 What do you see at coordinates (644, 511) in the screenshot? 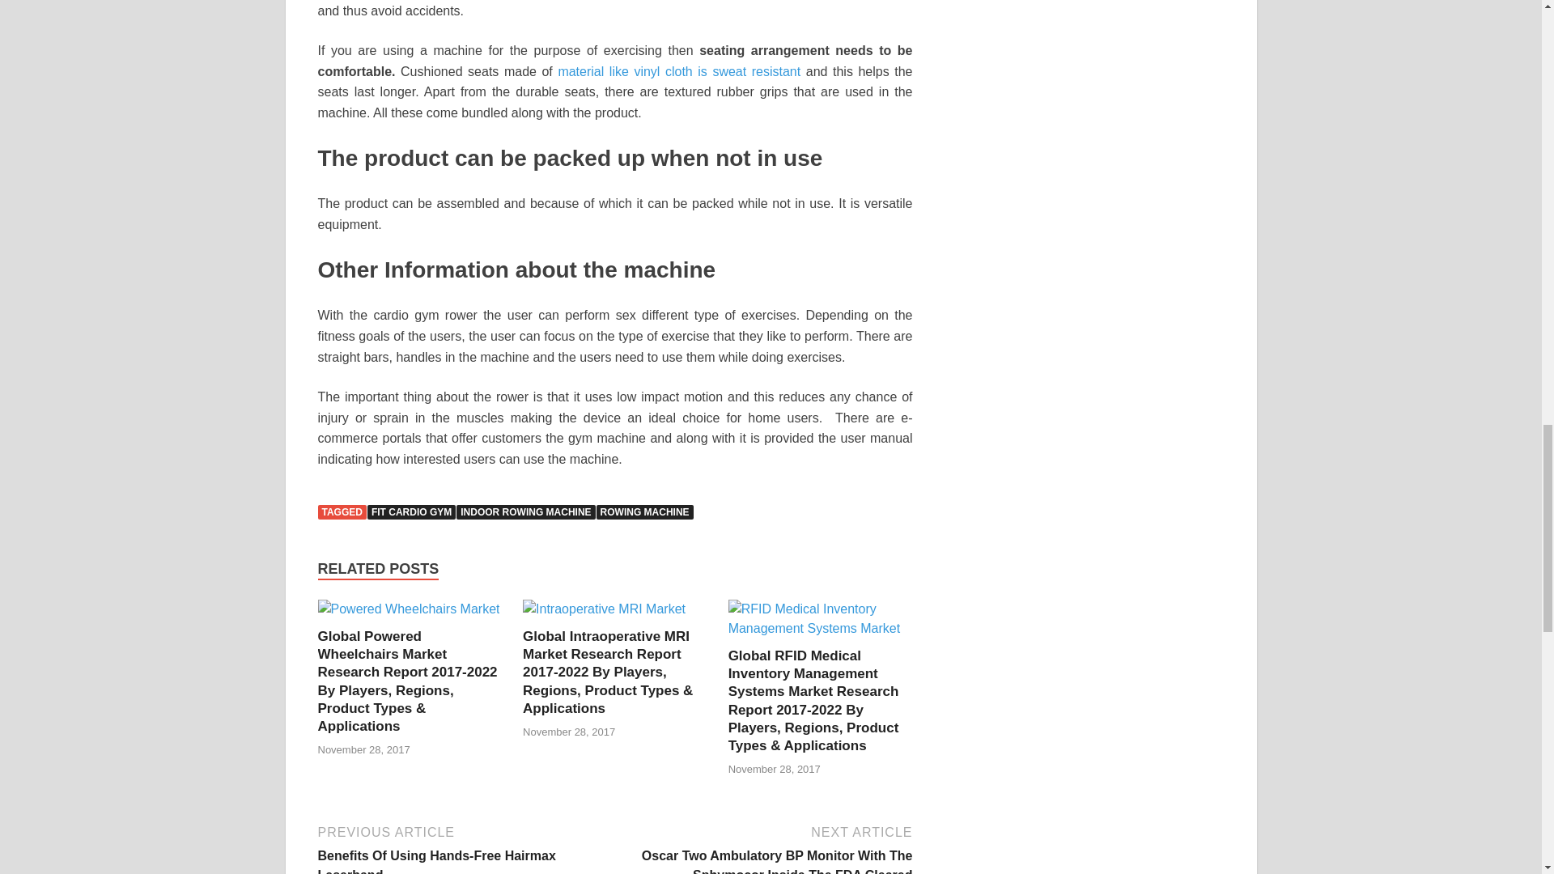
I see `ROWING MACHINE` at bounding box center [644, 511].